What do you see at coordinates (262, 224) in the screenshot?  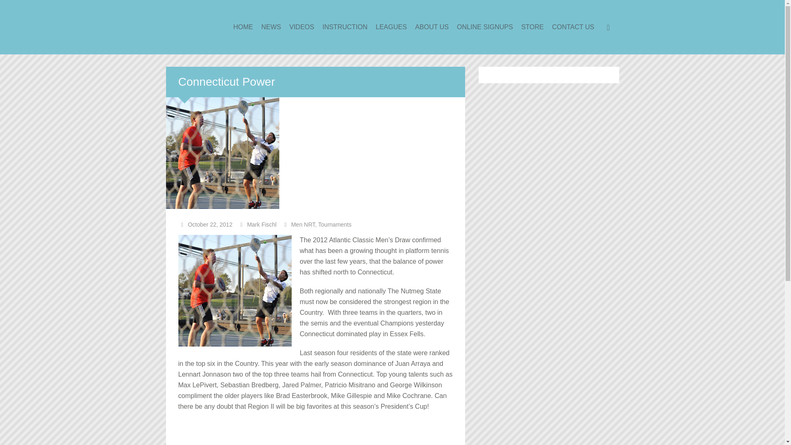 I see `Mark Fischl` at bounding box center [262, 224].